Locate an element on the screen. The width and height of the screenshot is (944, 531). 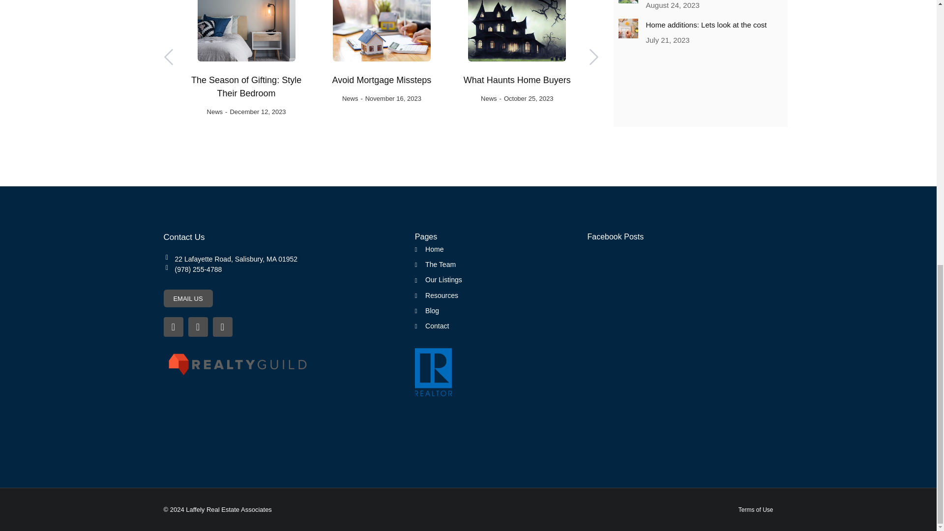
News is located at coordinates (214, 112).